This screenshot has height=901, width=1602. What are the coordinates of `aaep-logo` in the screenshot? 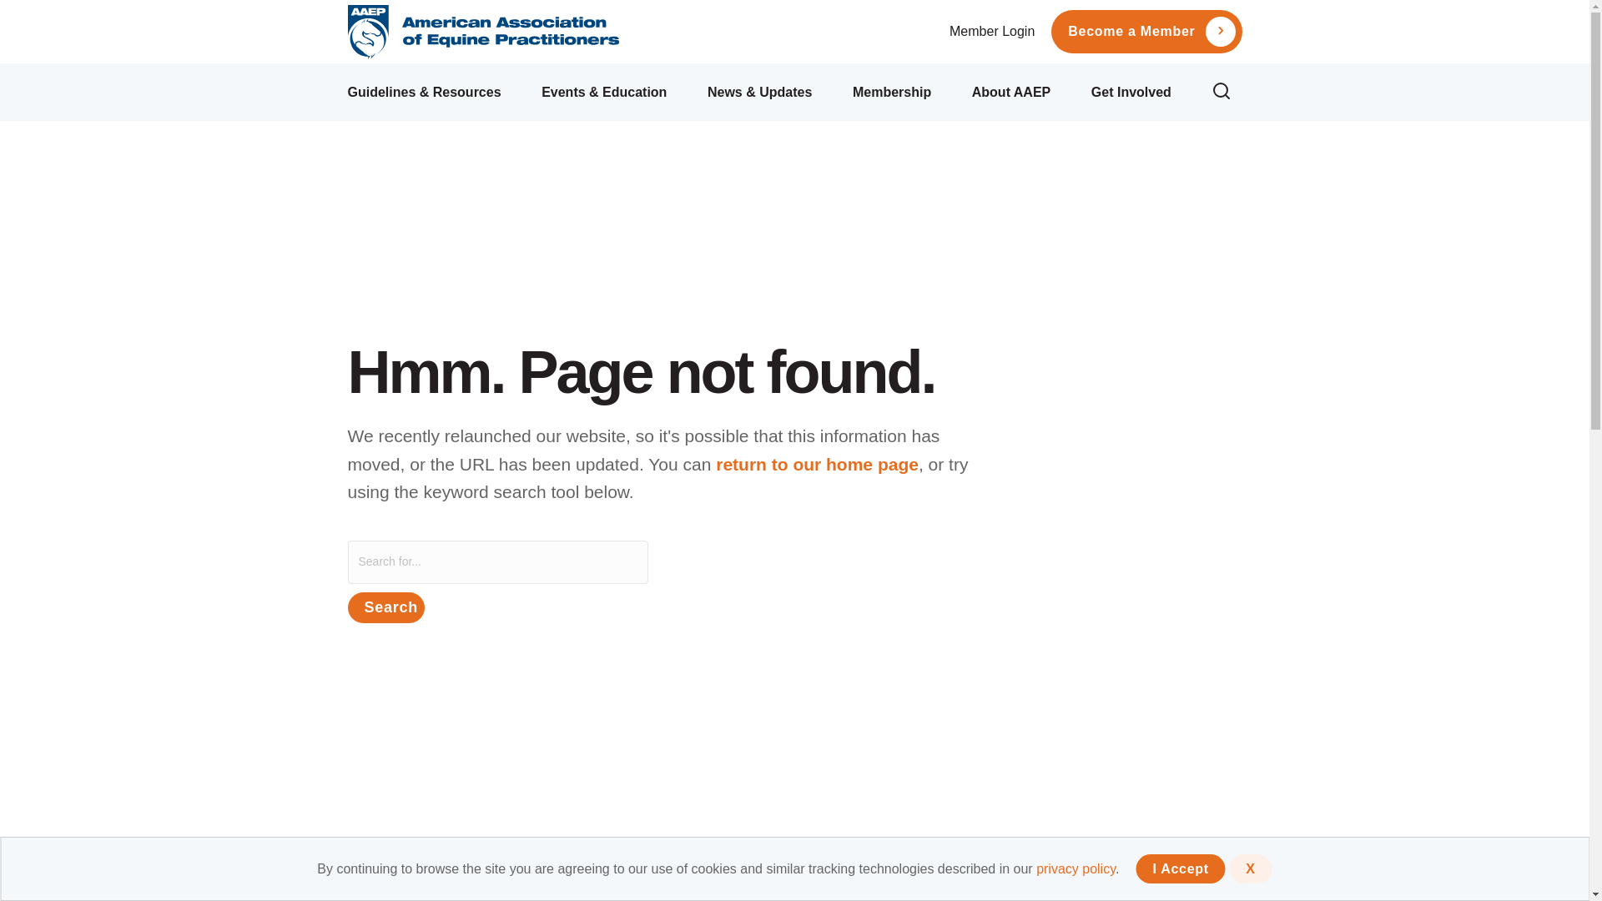 It's located at (482, 32).